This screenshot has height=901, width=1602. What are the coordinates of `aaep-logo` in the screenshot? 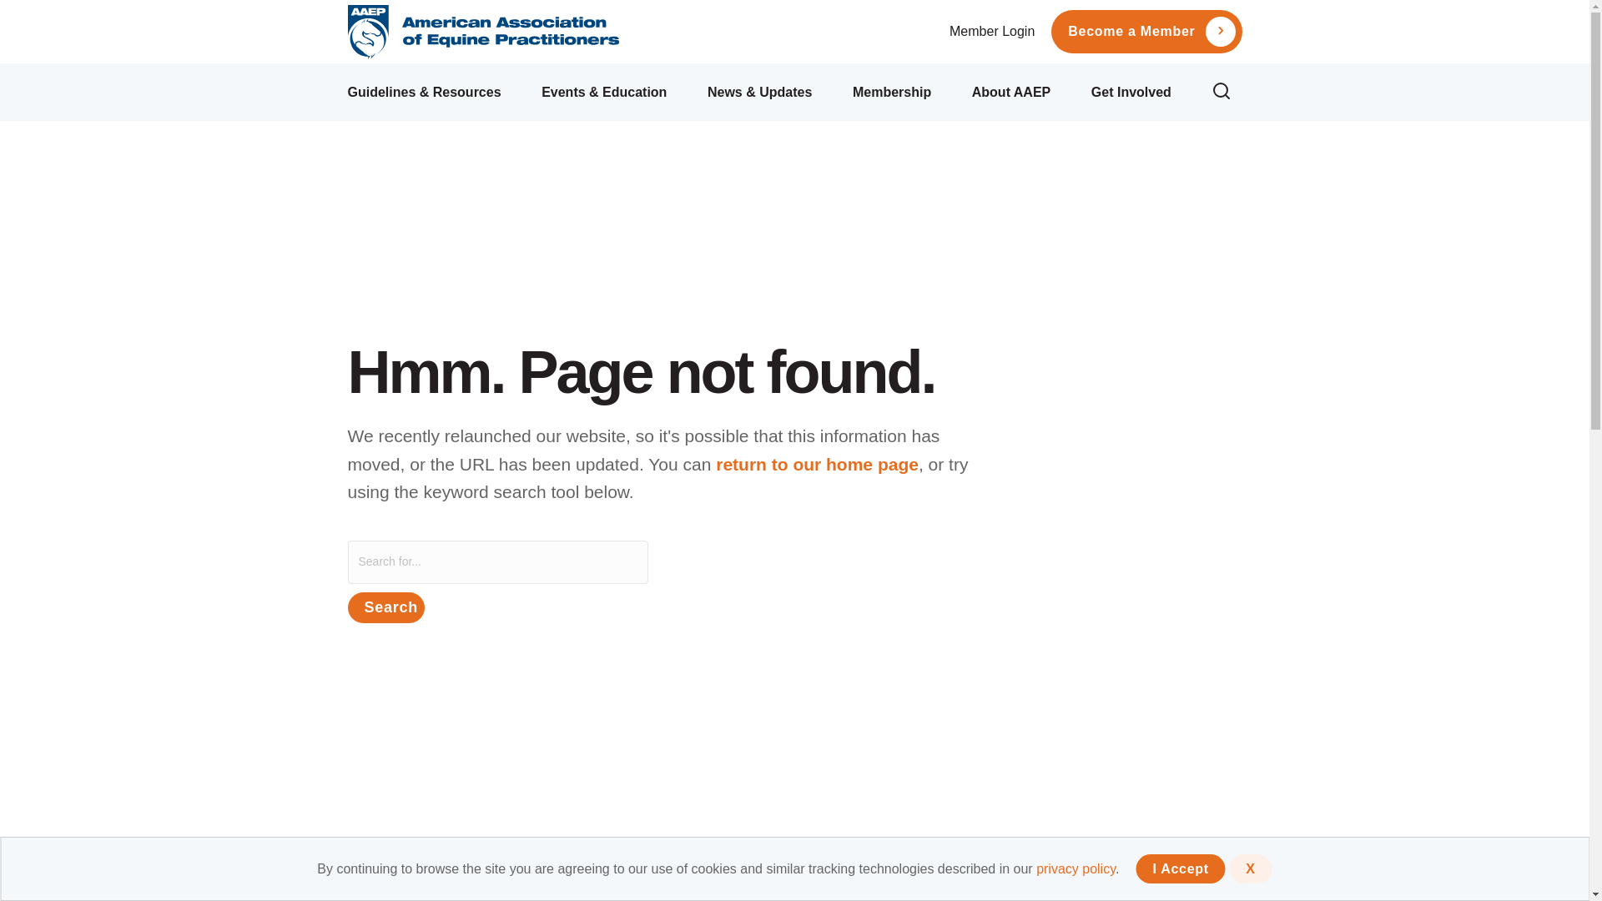 It's located at (482, 32).